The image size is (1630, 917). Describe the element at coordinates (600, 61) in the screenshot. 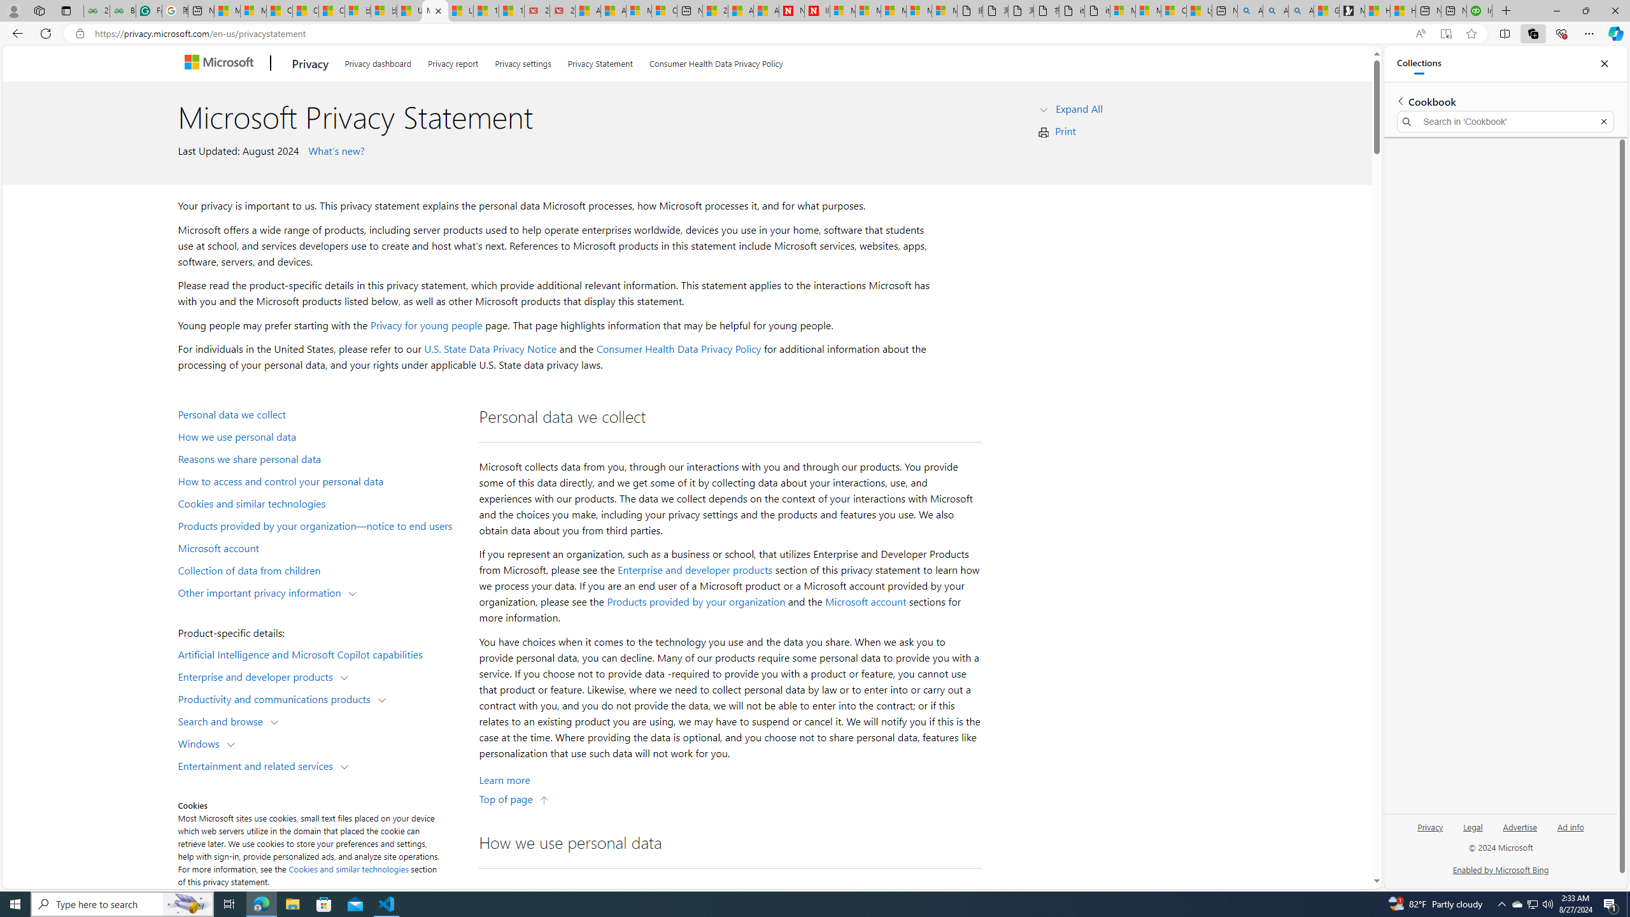

I see `Privacy Statement` at that location.